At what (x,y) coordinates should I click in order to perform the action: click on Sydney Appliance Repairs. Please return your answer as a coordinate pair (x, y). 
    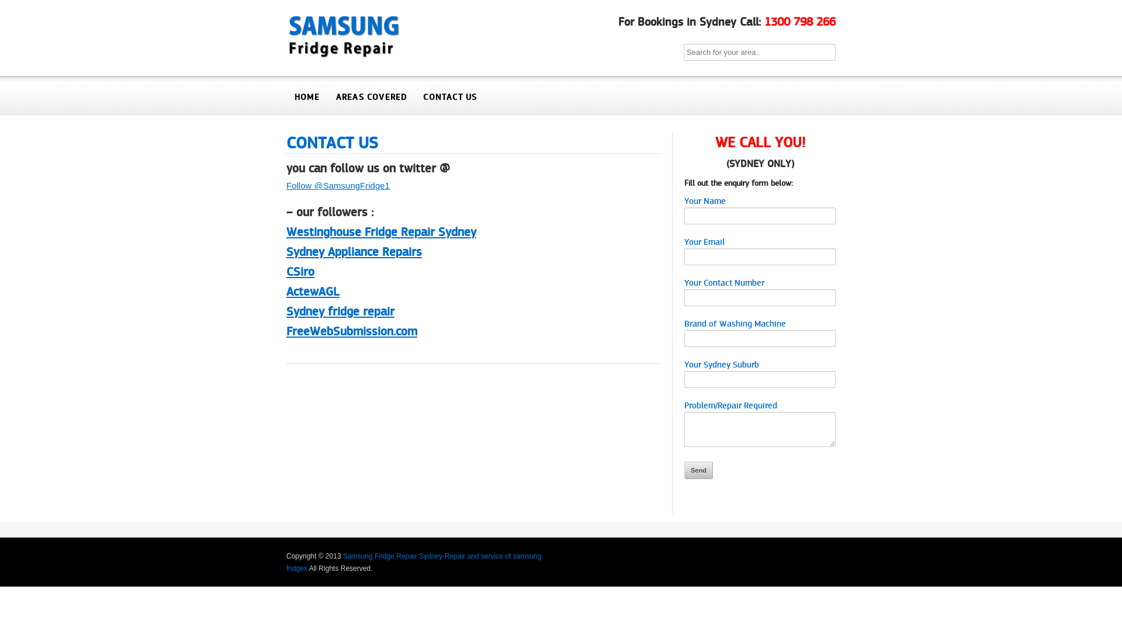
    Looking at the image, I should click on (354, 252).